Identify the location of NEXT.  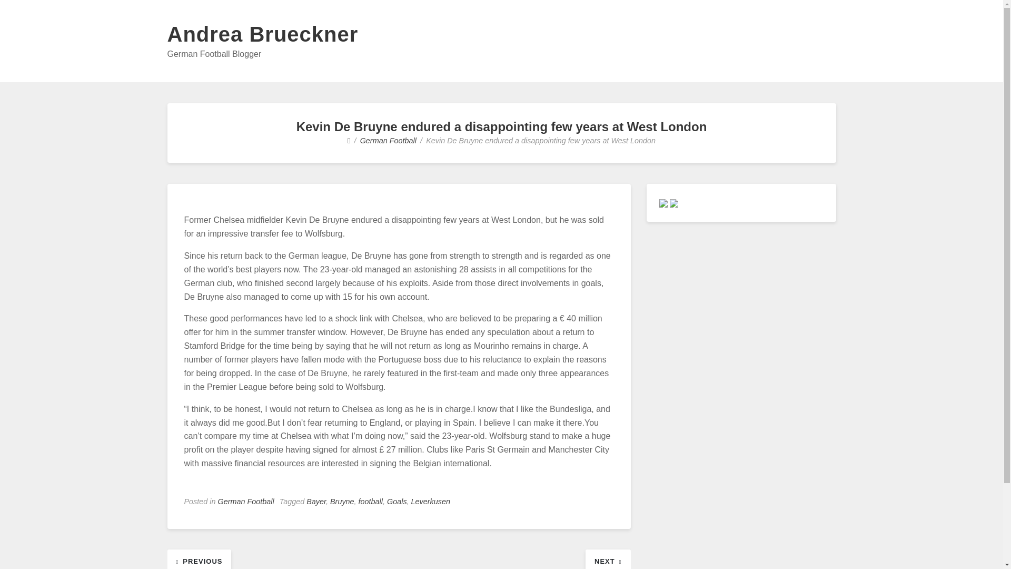
(608, 561).